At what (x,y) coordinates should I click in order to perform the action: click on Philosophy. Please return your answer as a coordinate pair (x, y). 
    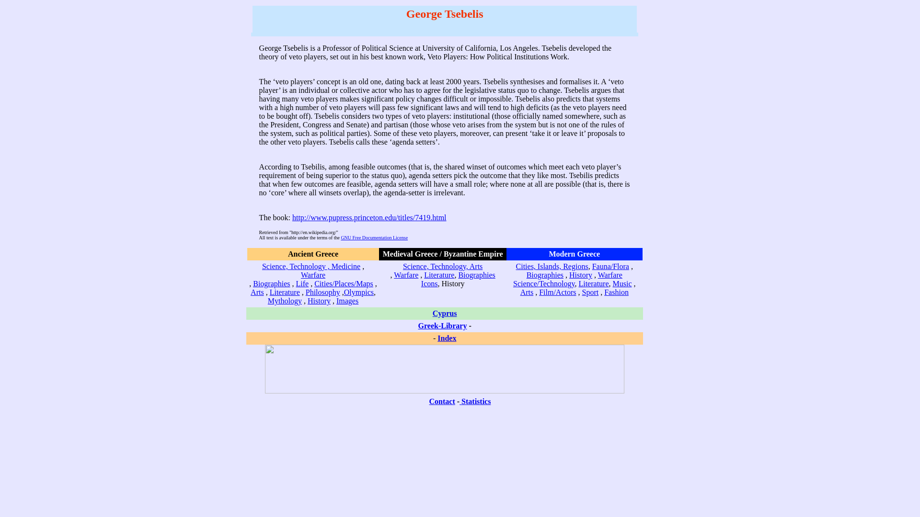
    Looking at the image, I should click on (323, 292).